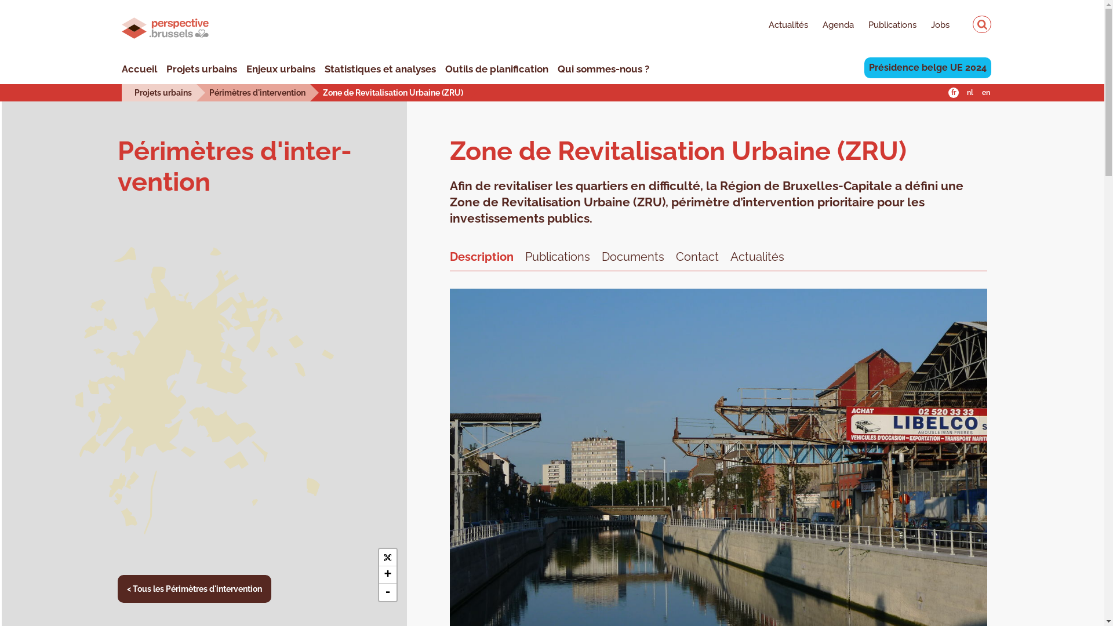  Describe the element at coordinates (202, 69) in the screenshot. I see `Projets urbains` at that location.